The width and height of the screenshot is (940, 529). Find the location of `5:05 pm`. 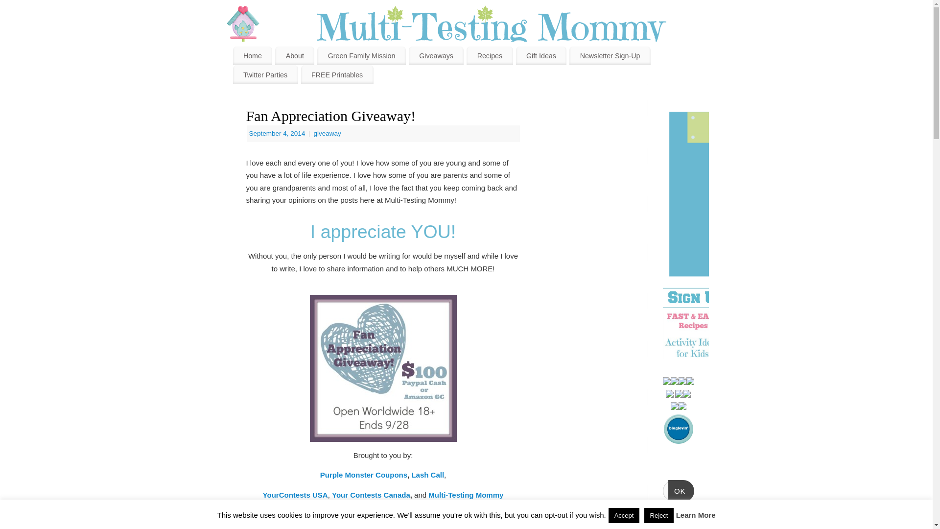

5:05 pm is located at coordinates (278, 133).